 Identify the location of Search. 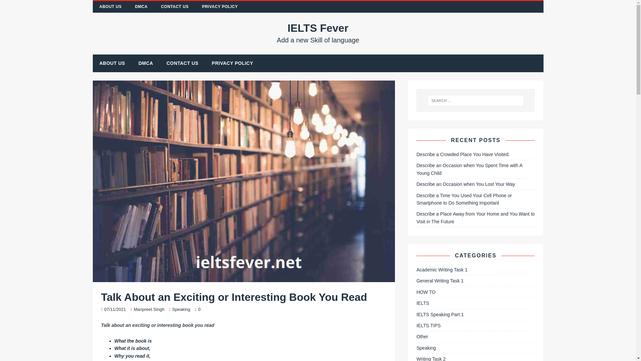
(17, 6).